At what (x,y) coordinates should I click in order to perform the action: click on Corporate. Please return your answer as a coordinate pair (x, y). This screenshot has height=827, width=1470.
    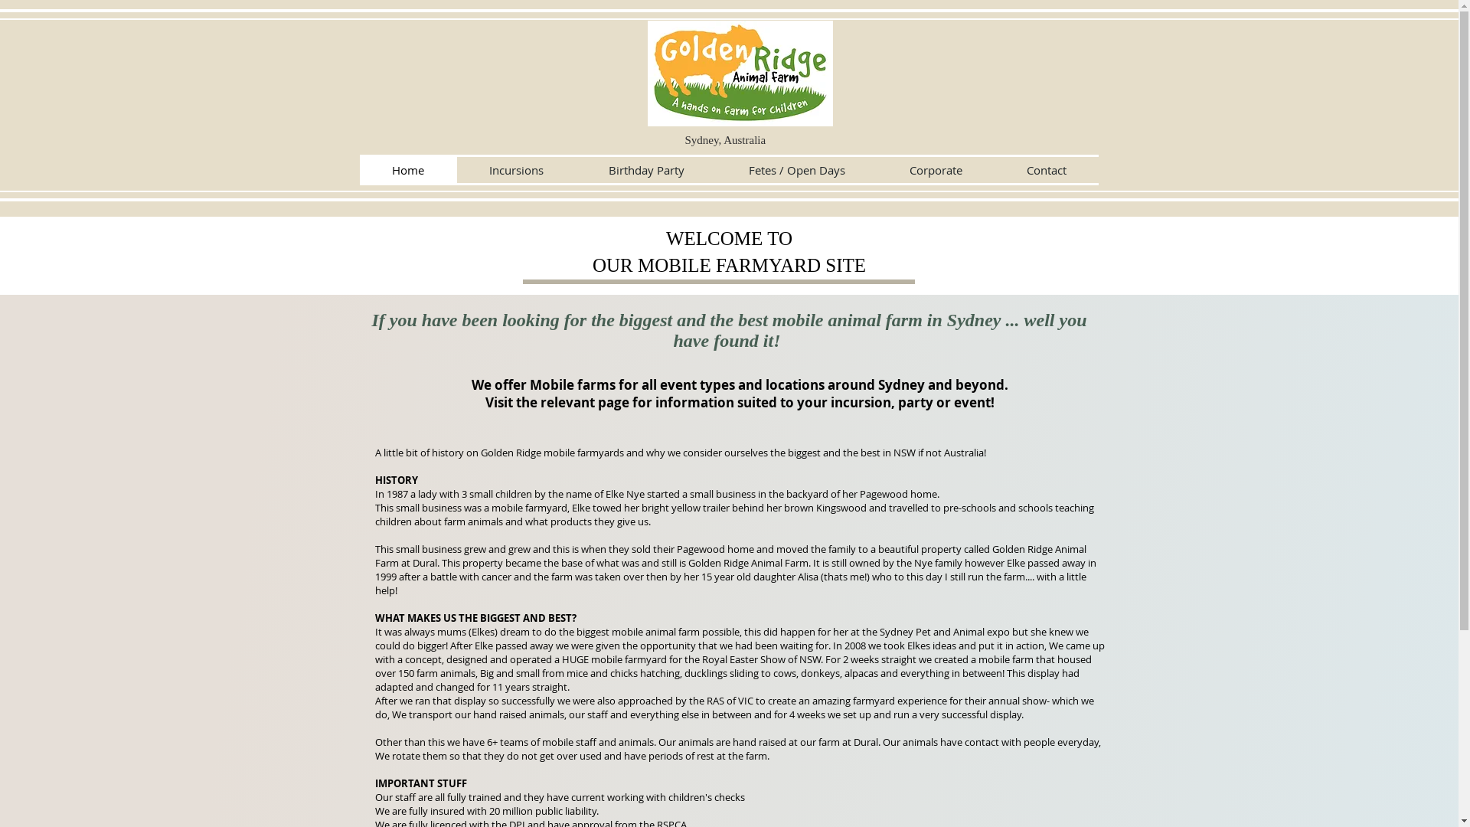
    Looking at the image, I should click on (936, 170).